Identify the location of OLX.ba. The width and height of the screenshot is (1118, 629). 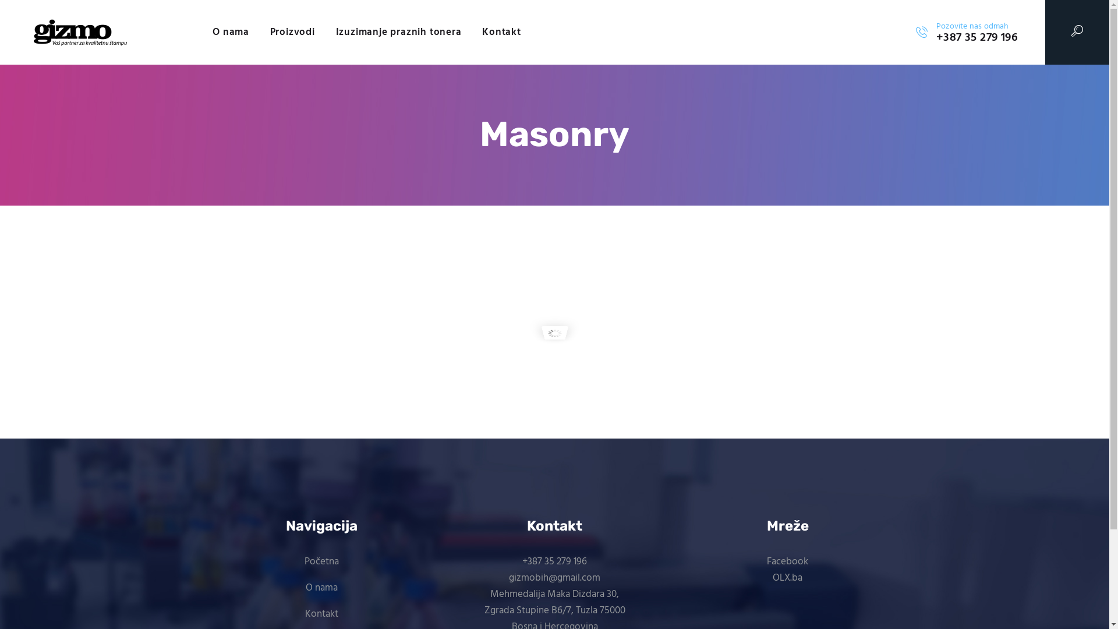
(787, 578).